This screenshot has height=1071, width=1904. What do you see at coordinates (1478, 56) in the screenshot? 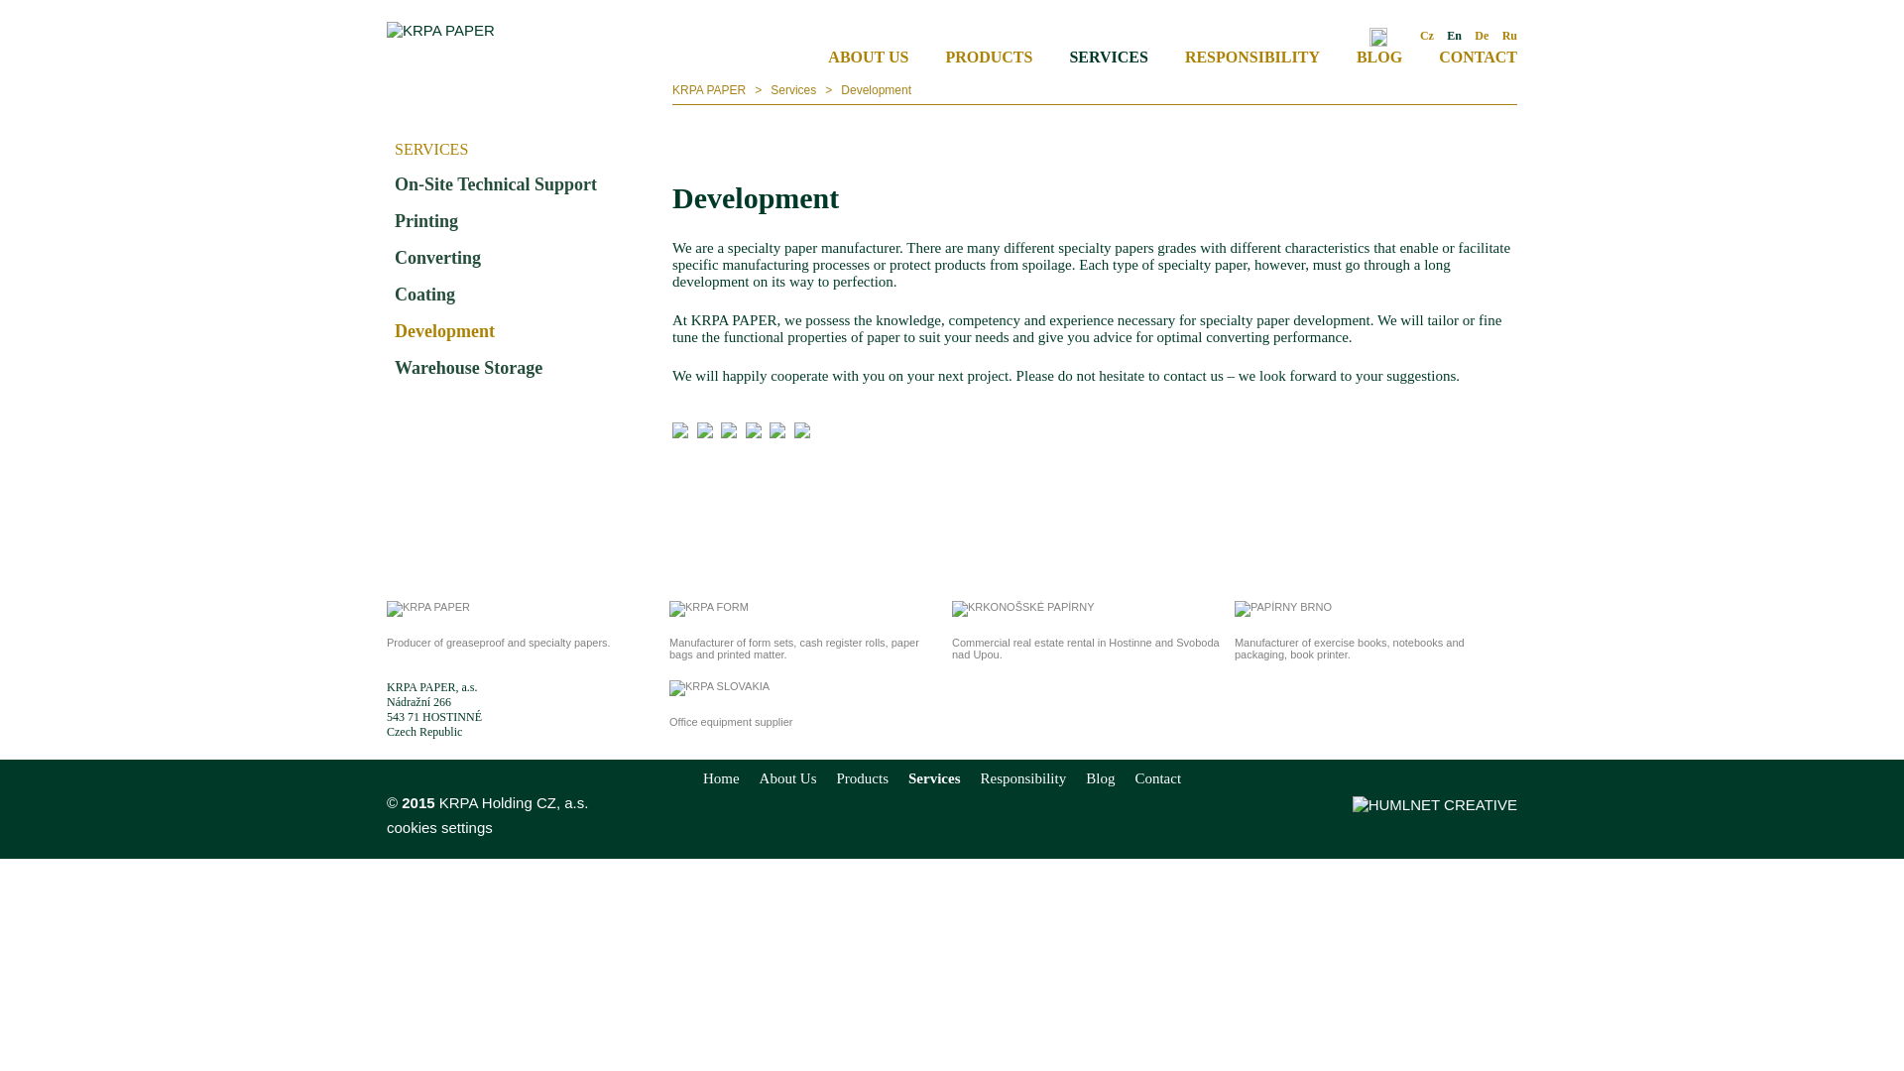
I see `CONTACT` at bounding box center [1478, 56].